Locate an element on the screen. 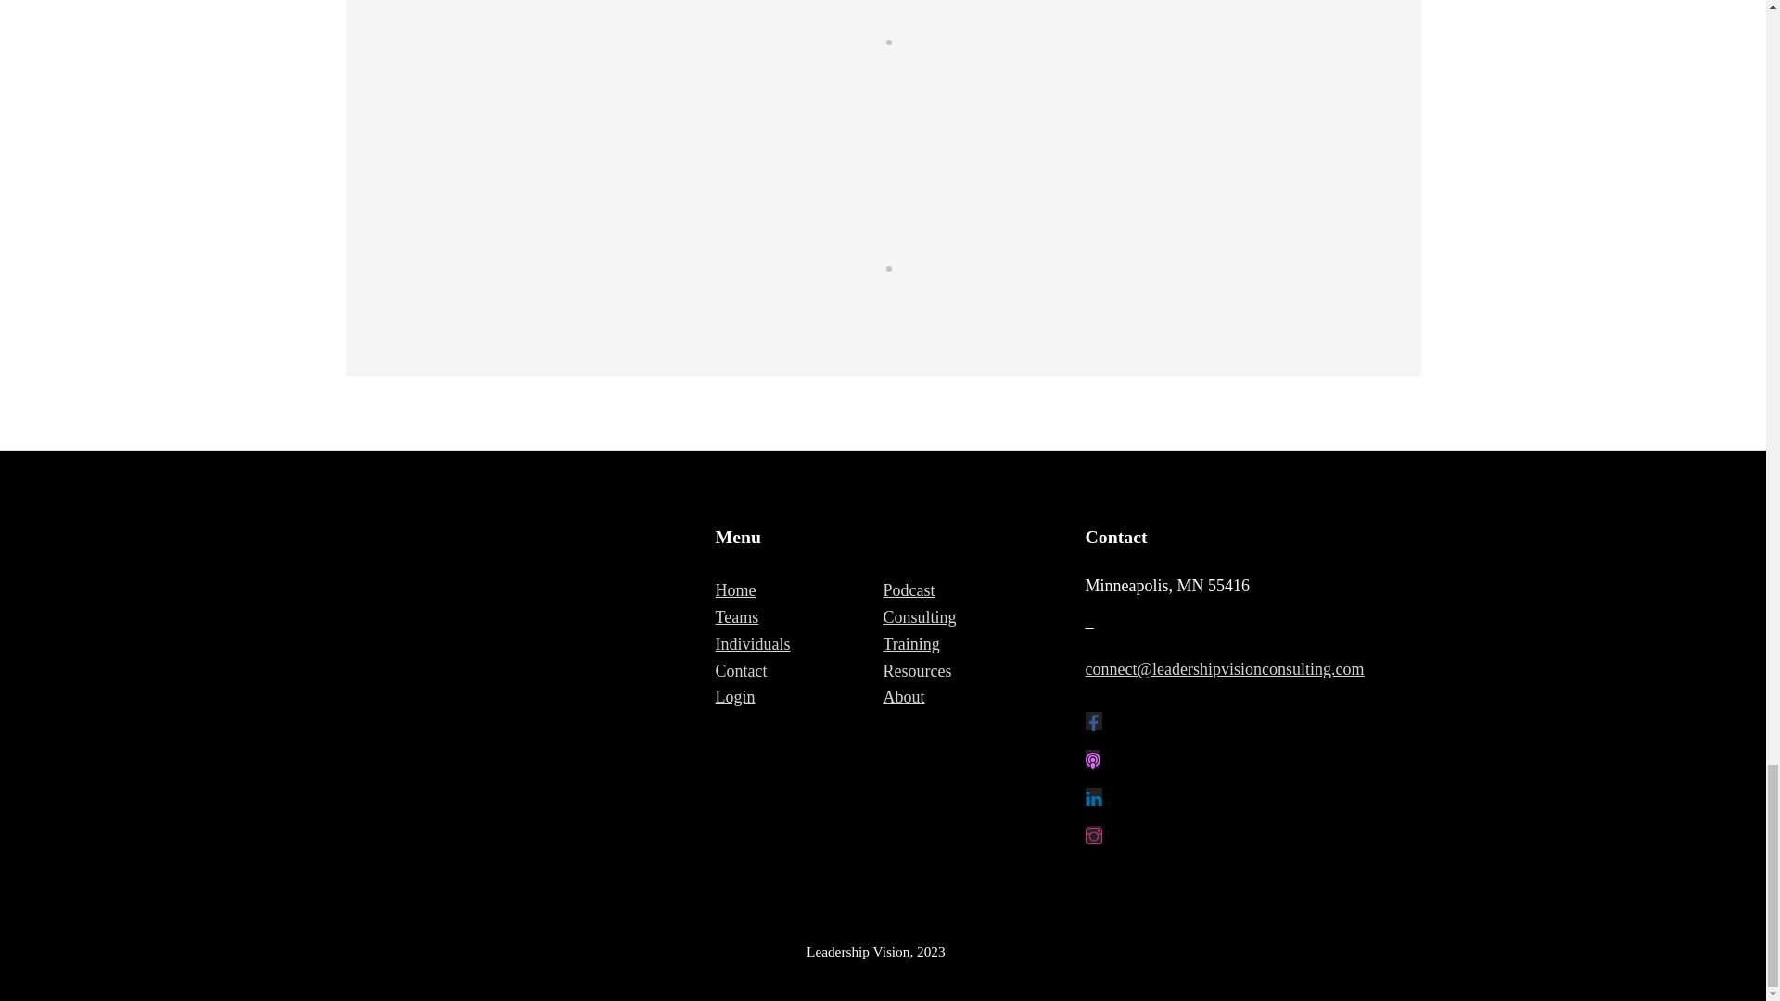 The image size is (1780, 1001). Contact is located at coordinates (741, 671).